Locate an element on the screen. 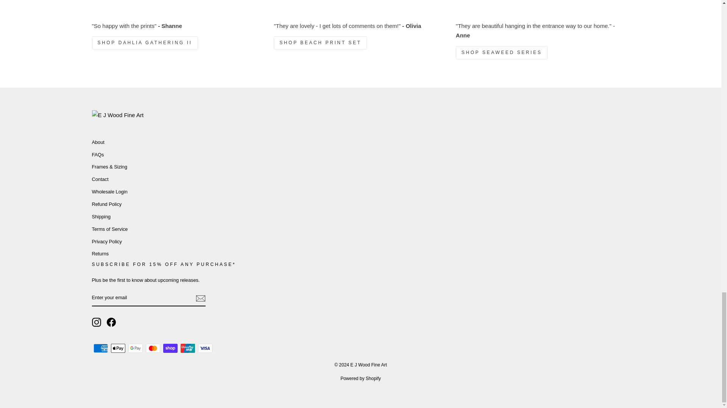  Shop Pay is located at coordinates (170, 348).